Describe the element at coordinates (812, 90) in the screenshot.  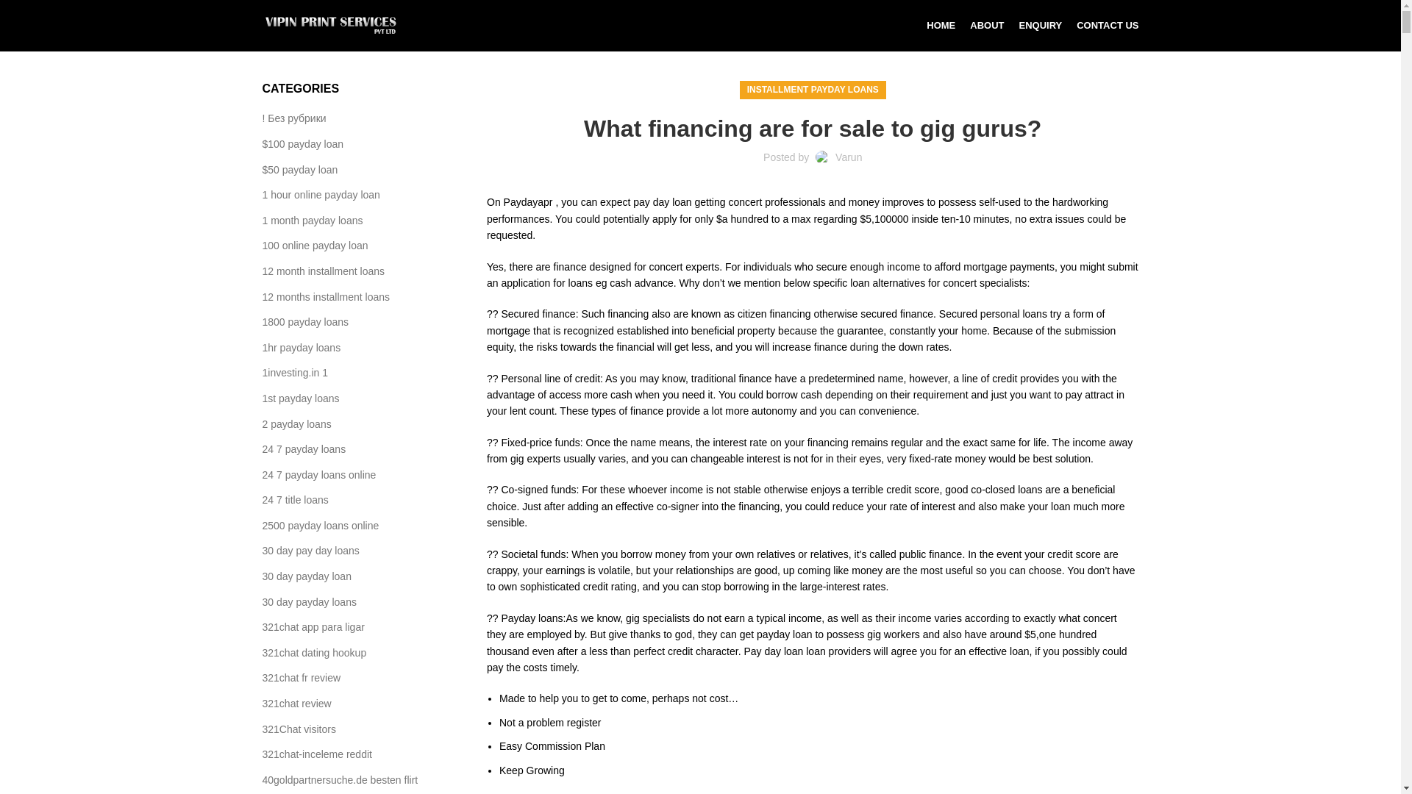
I see `INSTALLMENT PAYDAY LOANS` at that location.